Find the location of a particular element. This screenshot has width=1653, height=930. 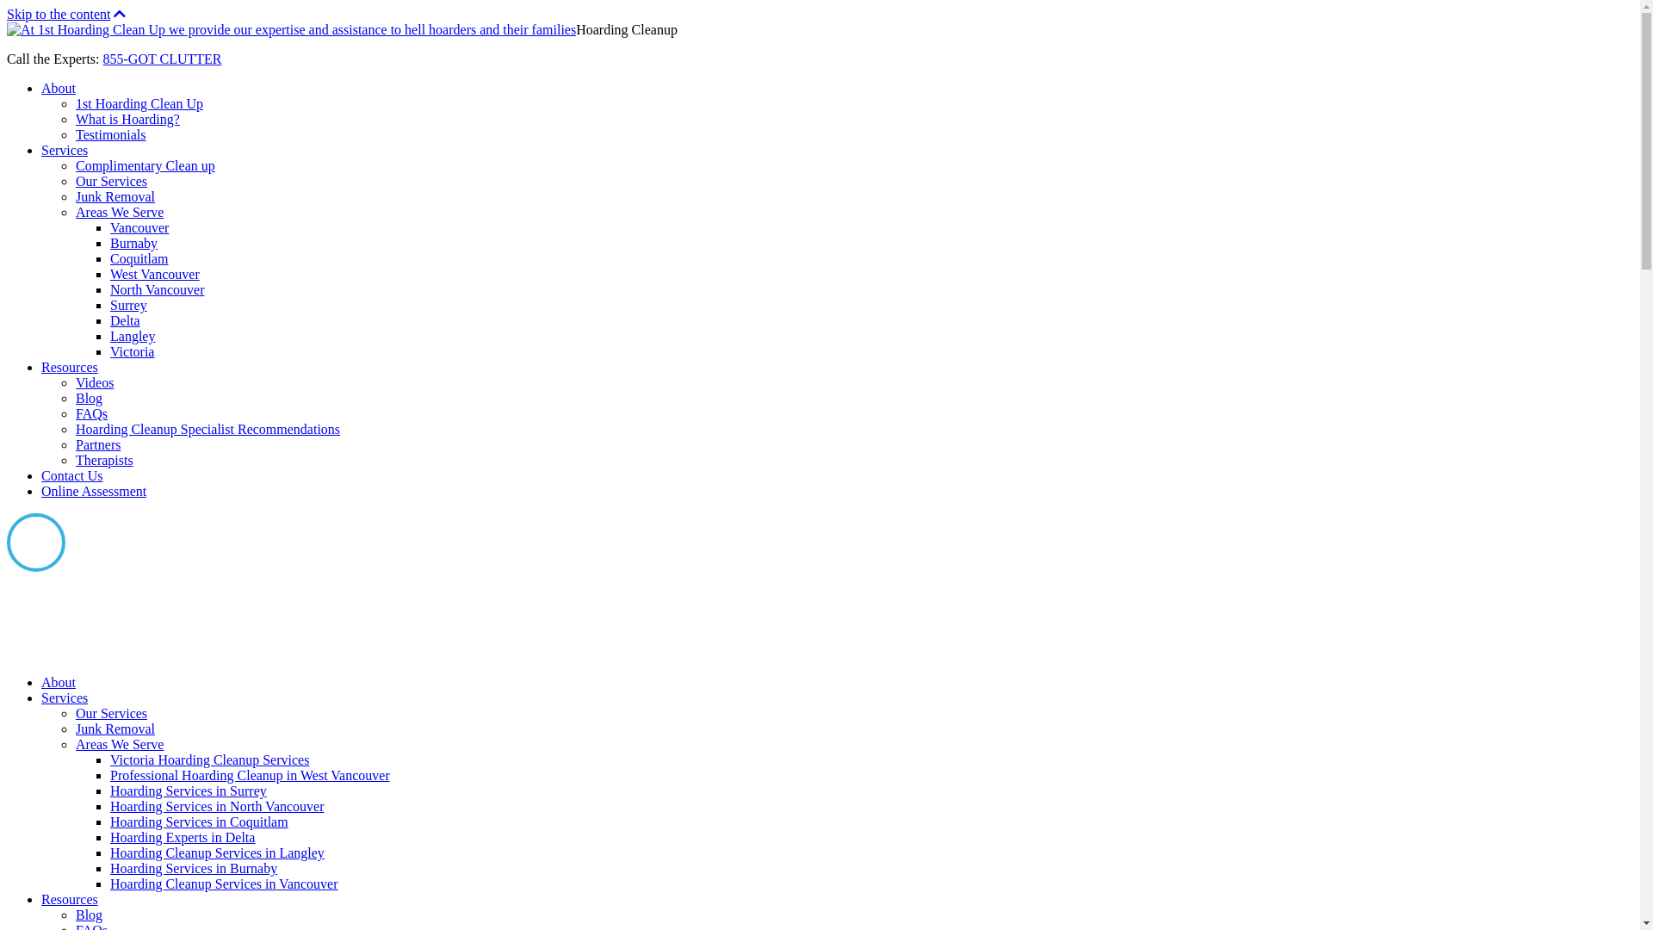

What is Hoarding? is located at coordinates (127, 119).